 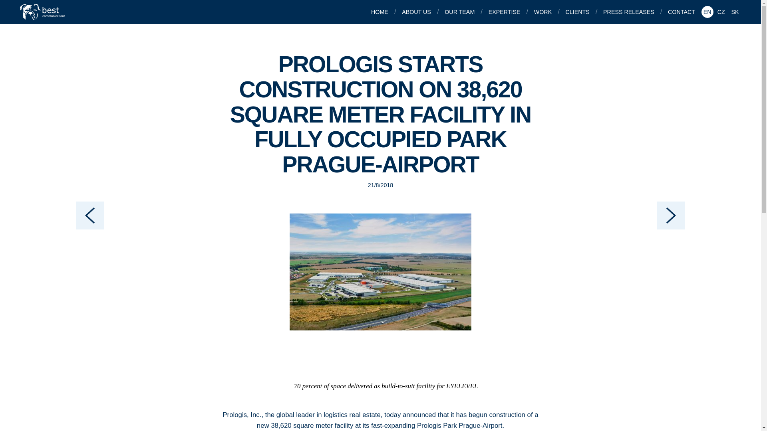 I want to click on CZ, so click(x=721, y=12).